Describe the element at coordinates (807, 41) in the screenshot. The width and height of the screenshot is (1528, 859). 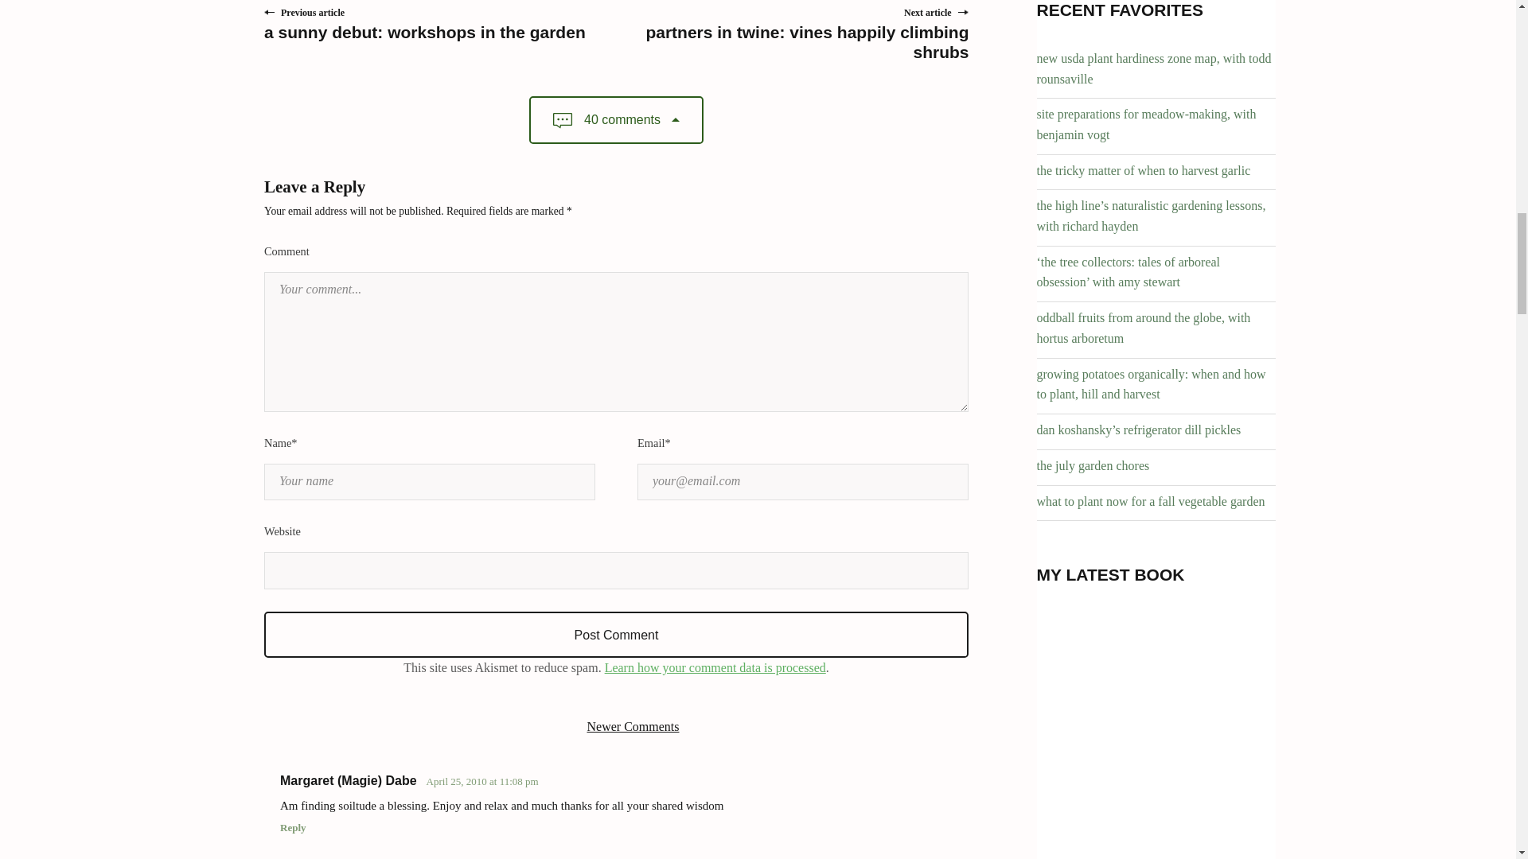
I see `partners in twine: vines happily climbing shrubs` at that location.